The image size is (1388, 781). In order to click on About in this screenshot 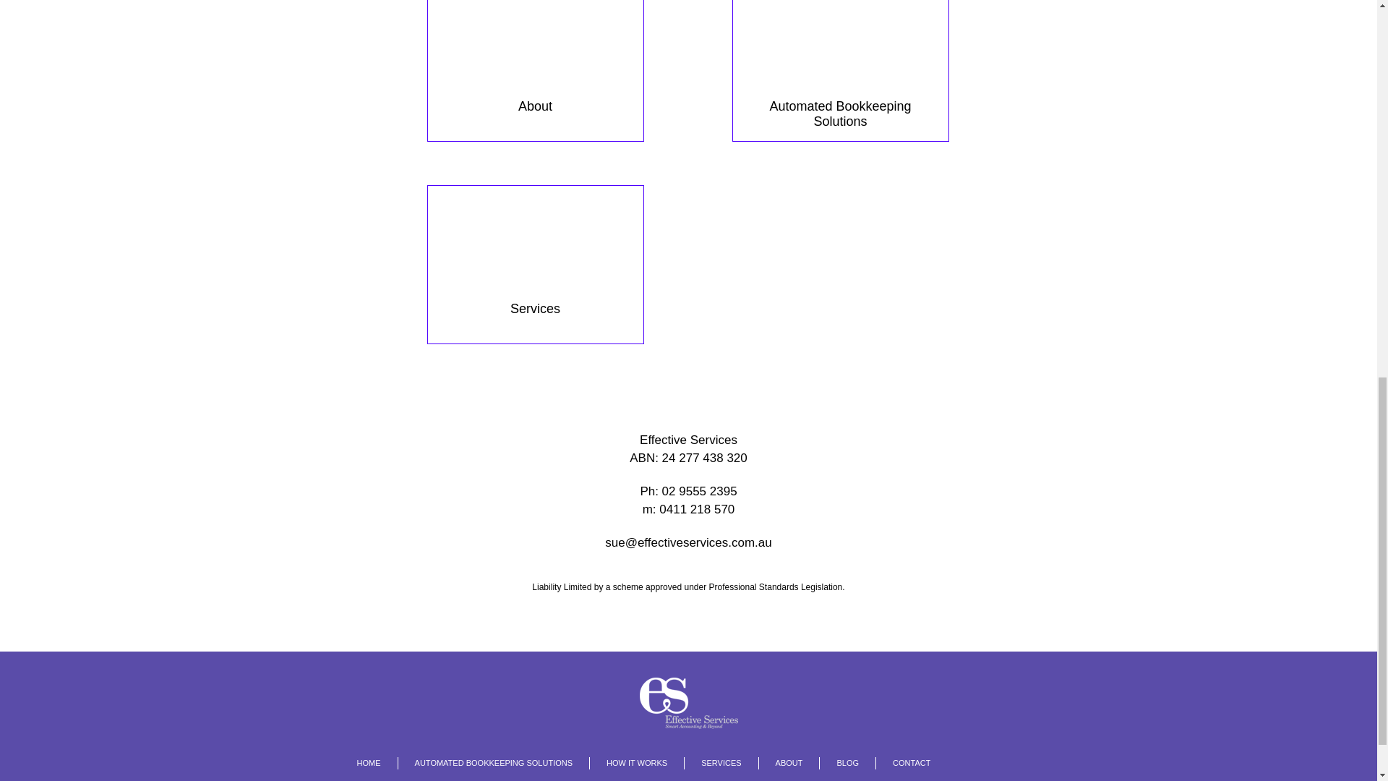, I will do `click(535, 71)`.